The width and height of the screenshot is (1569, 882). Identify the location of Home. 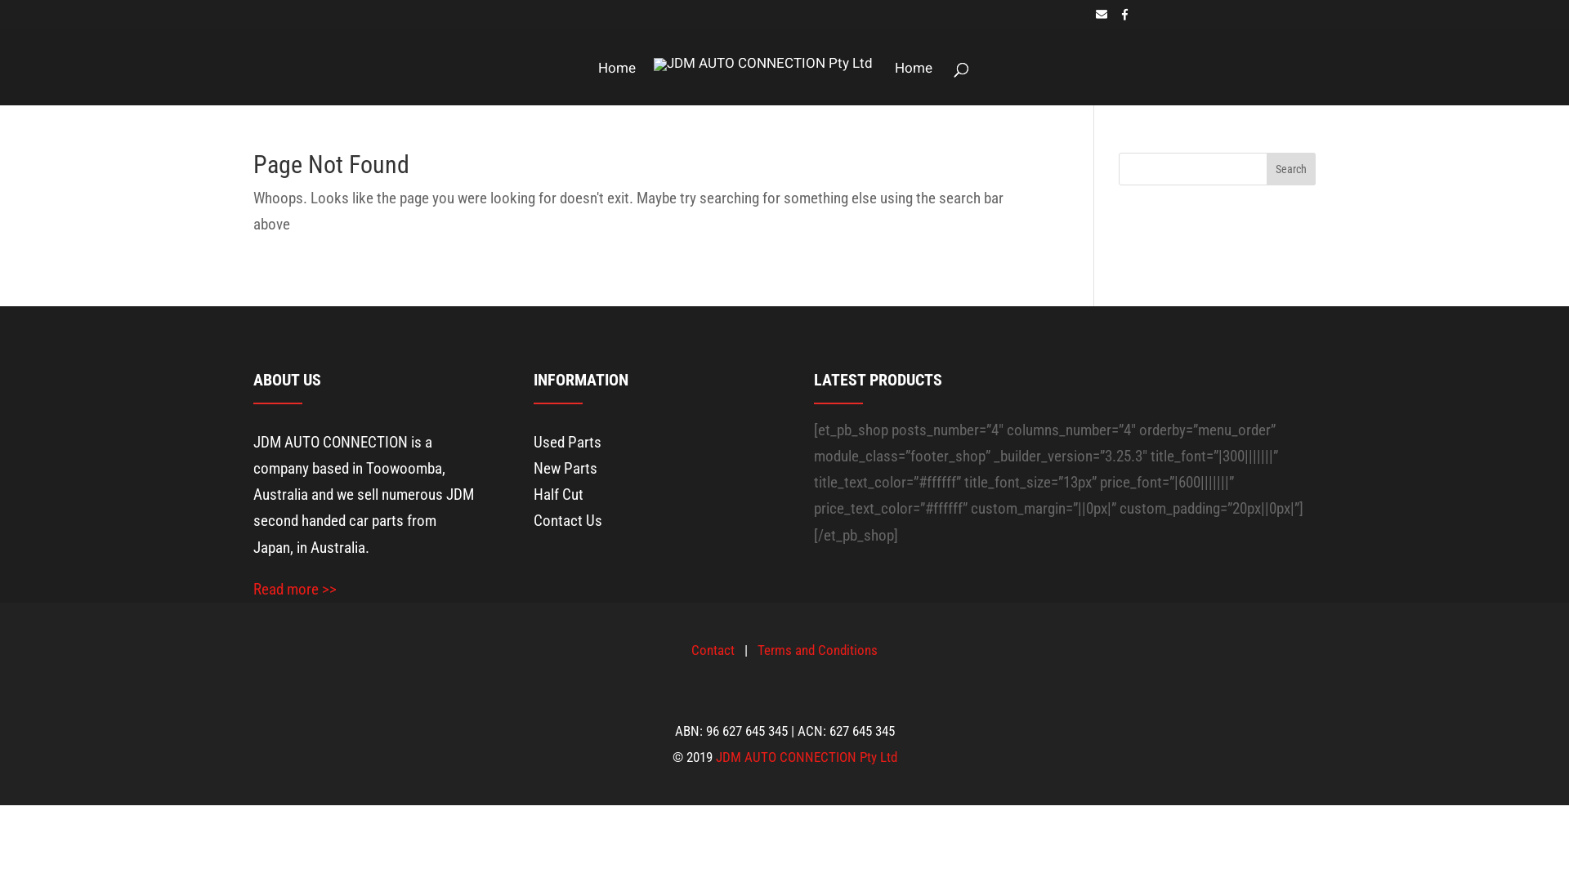
(914, 84).